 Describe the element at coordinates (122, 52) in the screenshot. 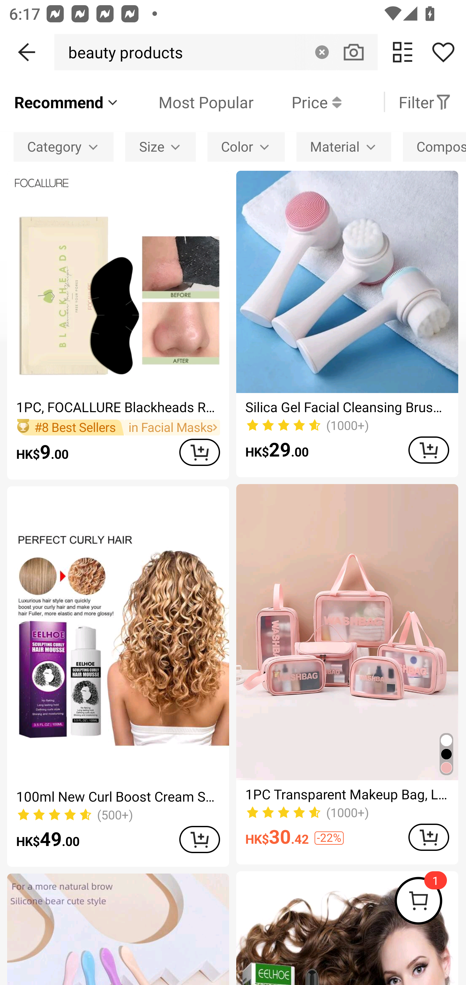

I see `beauty products` at that location.